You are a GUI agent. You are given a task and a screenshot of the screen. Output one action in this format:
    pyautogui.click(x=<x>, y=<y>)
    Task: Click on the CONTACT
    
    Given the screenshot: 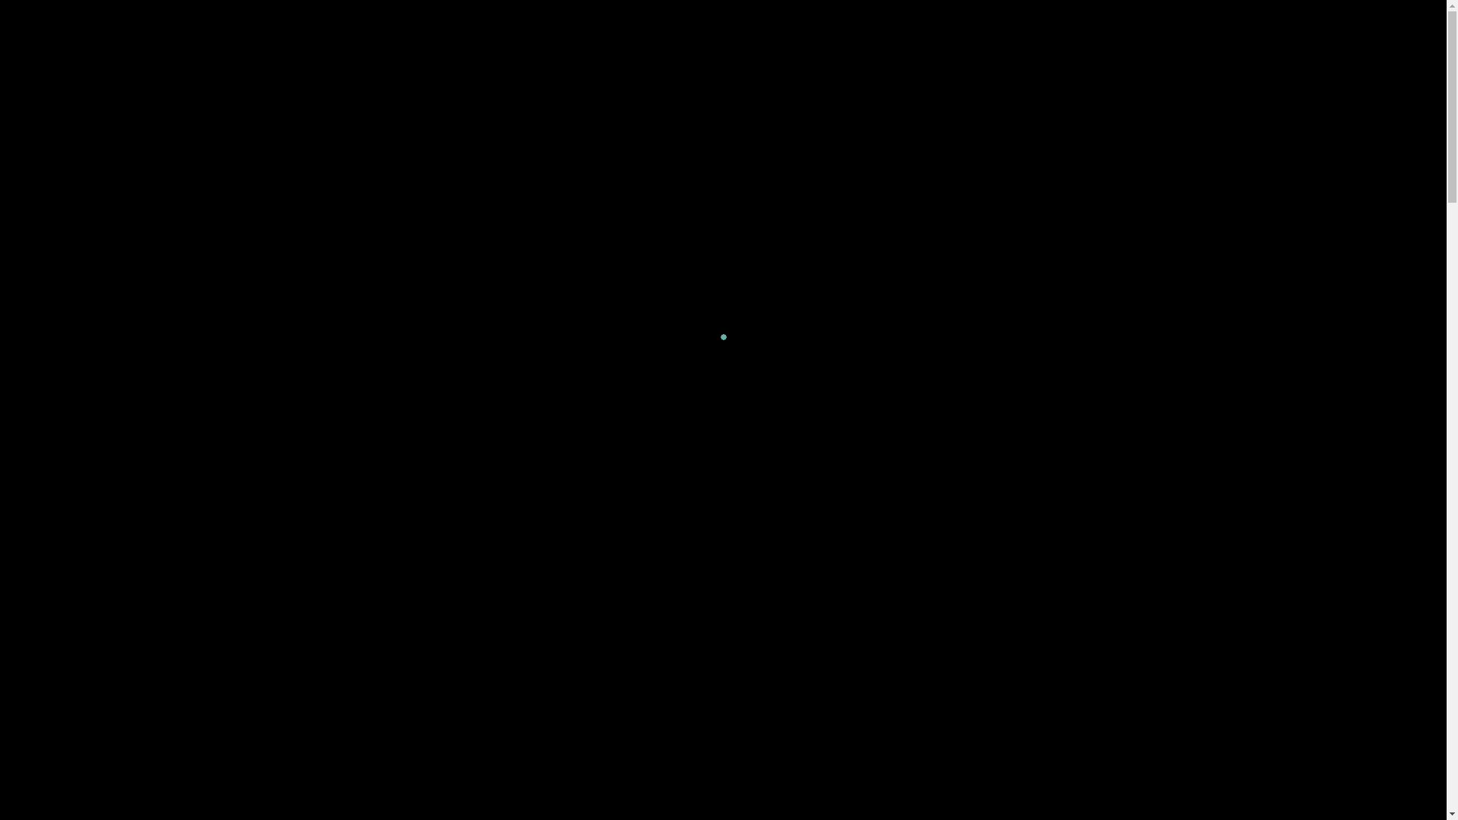 What is the action you would take?
    pyautogui.click(x=988, y=19)
    